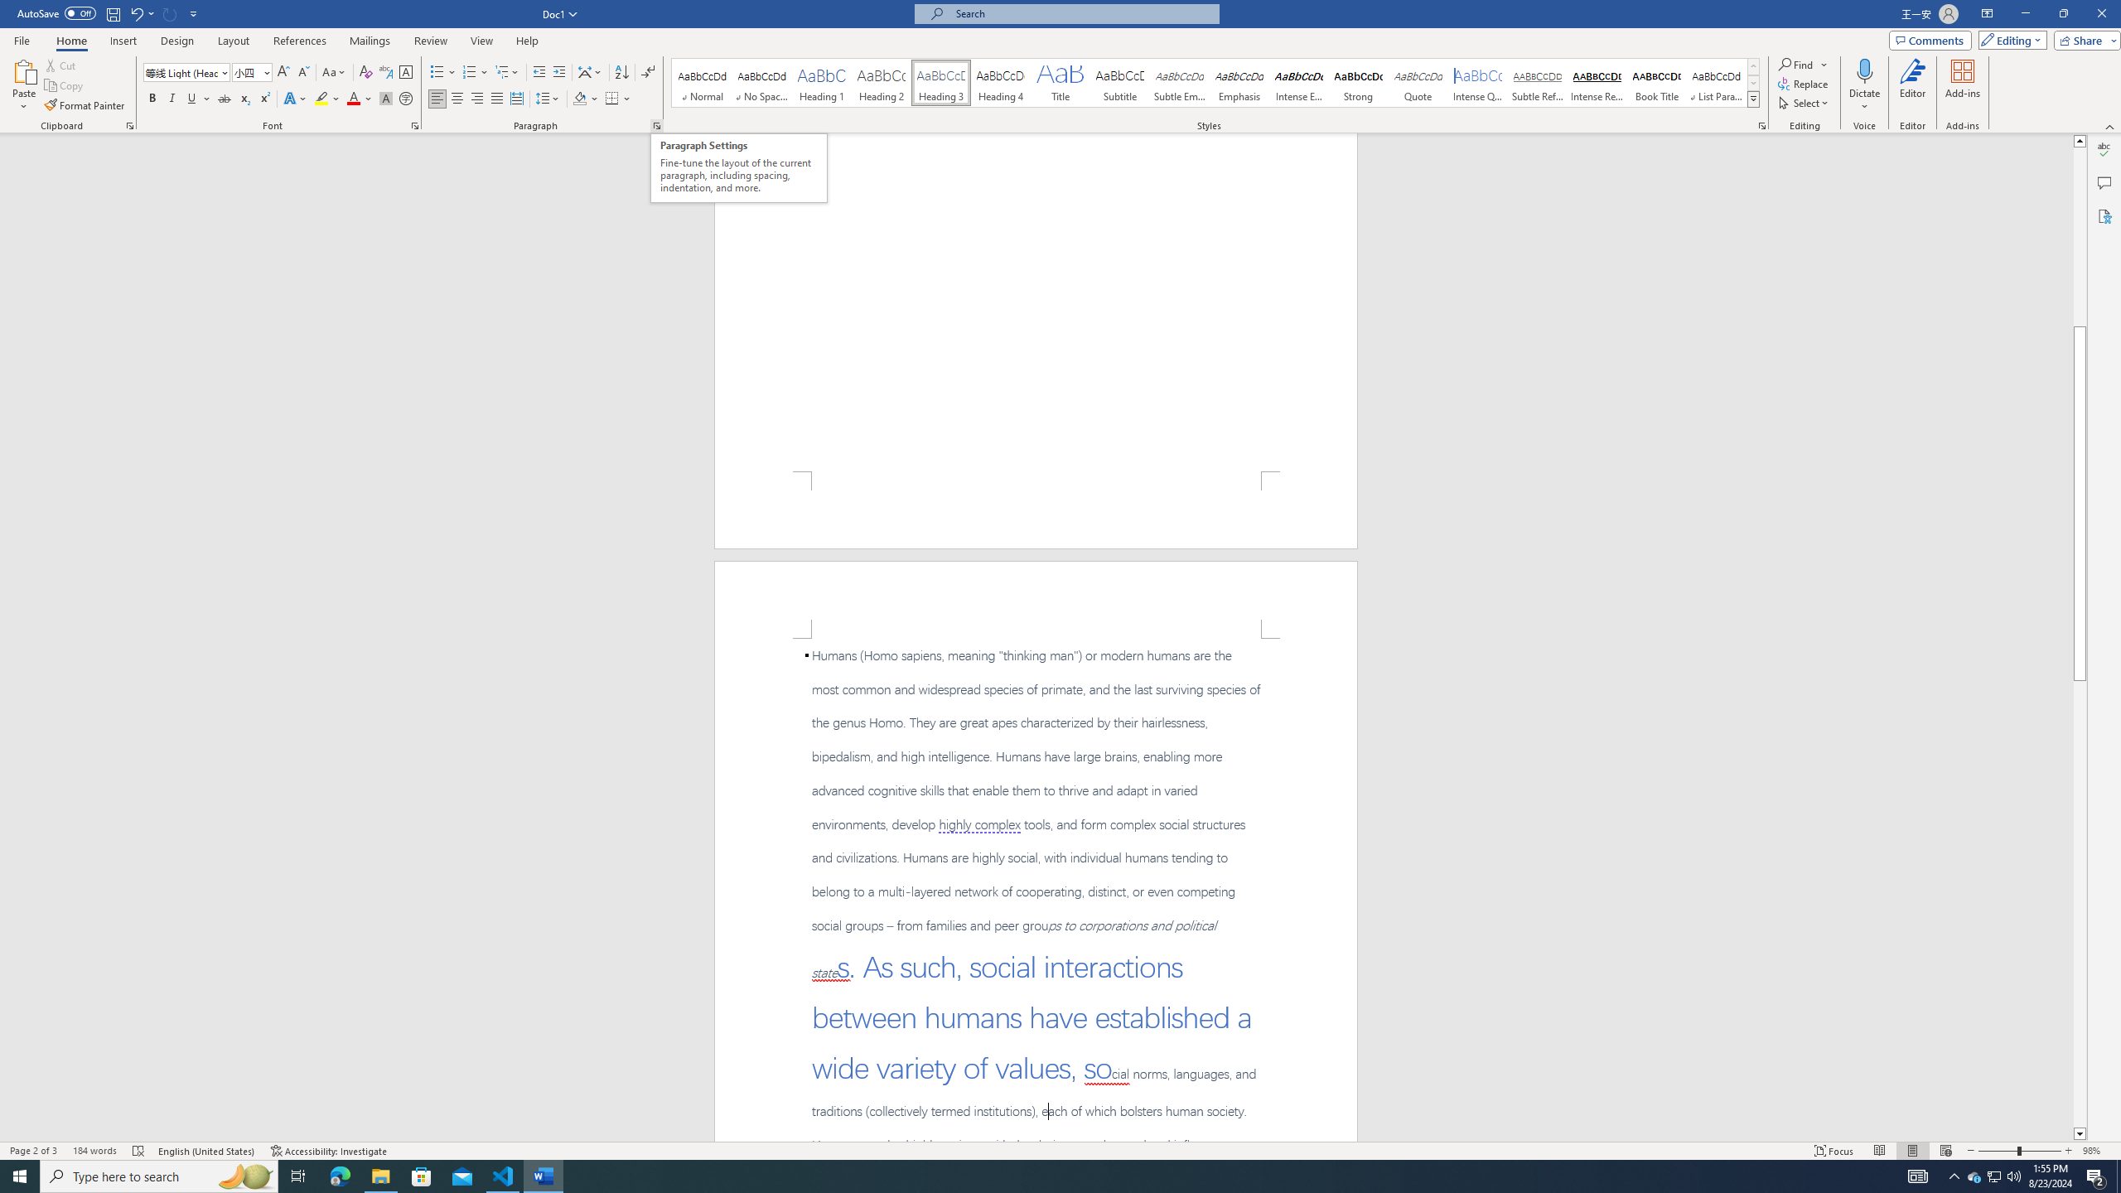 This screenshot has width=2121, height=1193. I want to click on Heading 1, so click(822, 83).